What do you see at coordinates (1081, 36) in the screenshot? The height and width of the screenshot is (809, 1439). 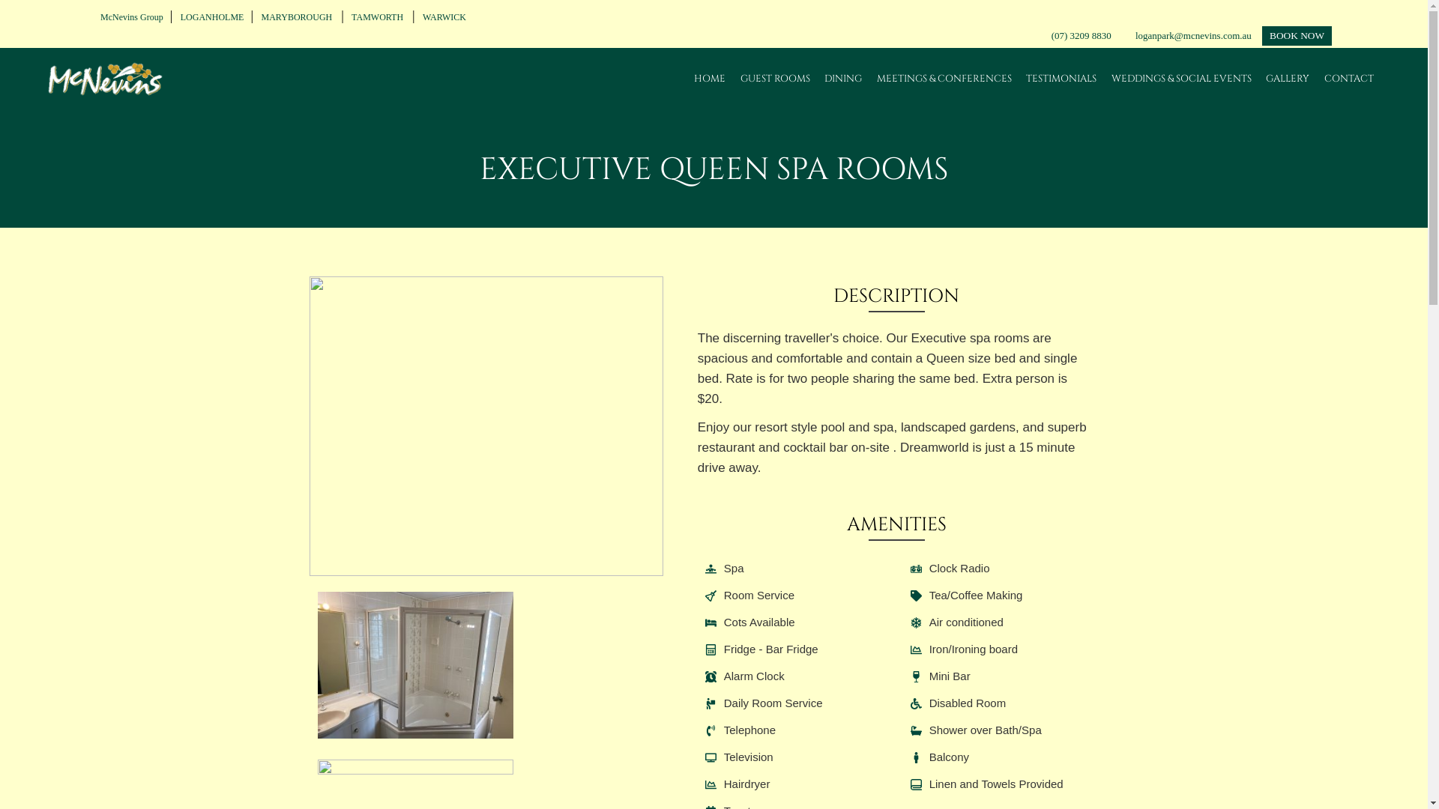 I see `(07) 3209 8830` at bounding box center [1081, 36].